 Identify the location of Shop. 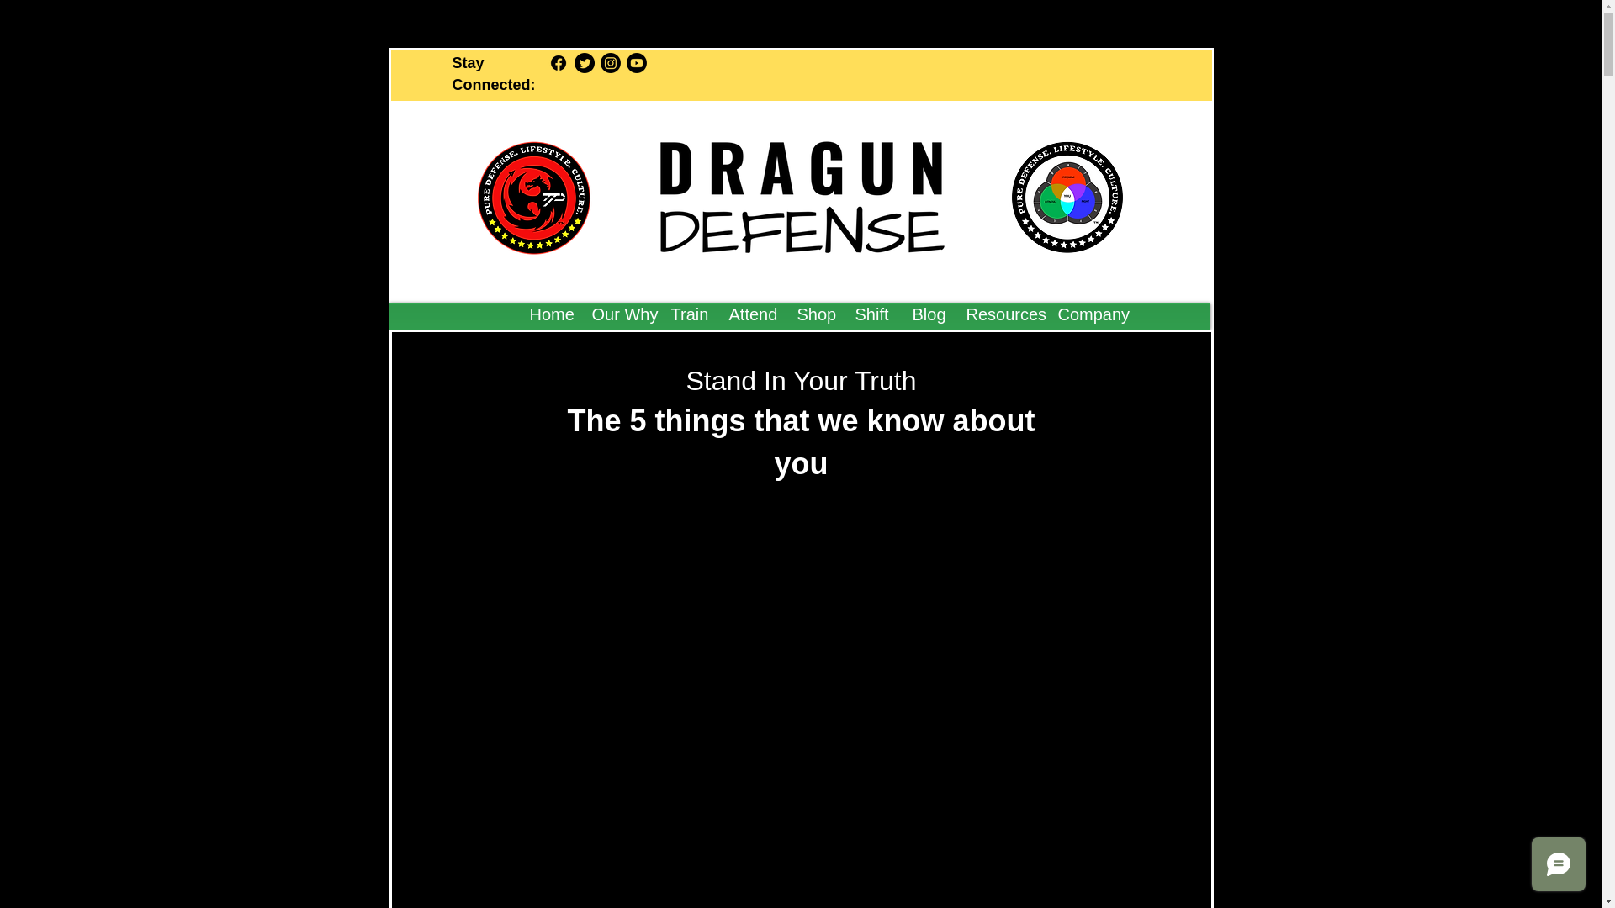
(813, 314).